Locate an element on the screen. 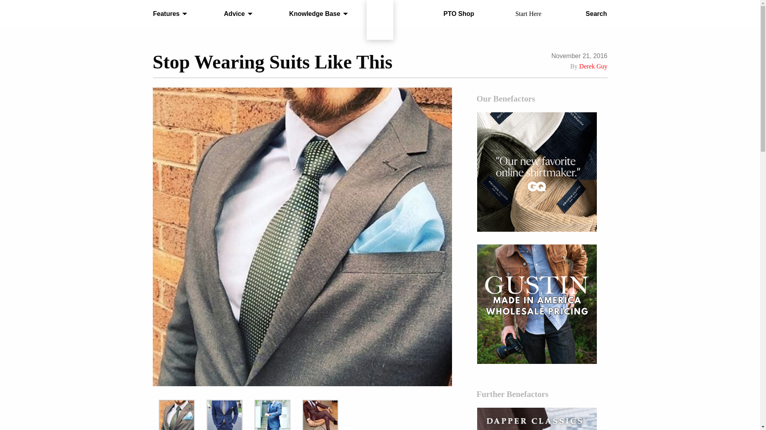 The height and width of the screenshot is (430, 766). Features is located at coordinates (168, 14).